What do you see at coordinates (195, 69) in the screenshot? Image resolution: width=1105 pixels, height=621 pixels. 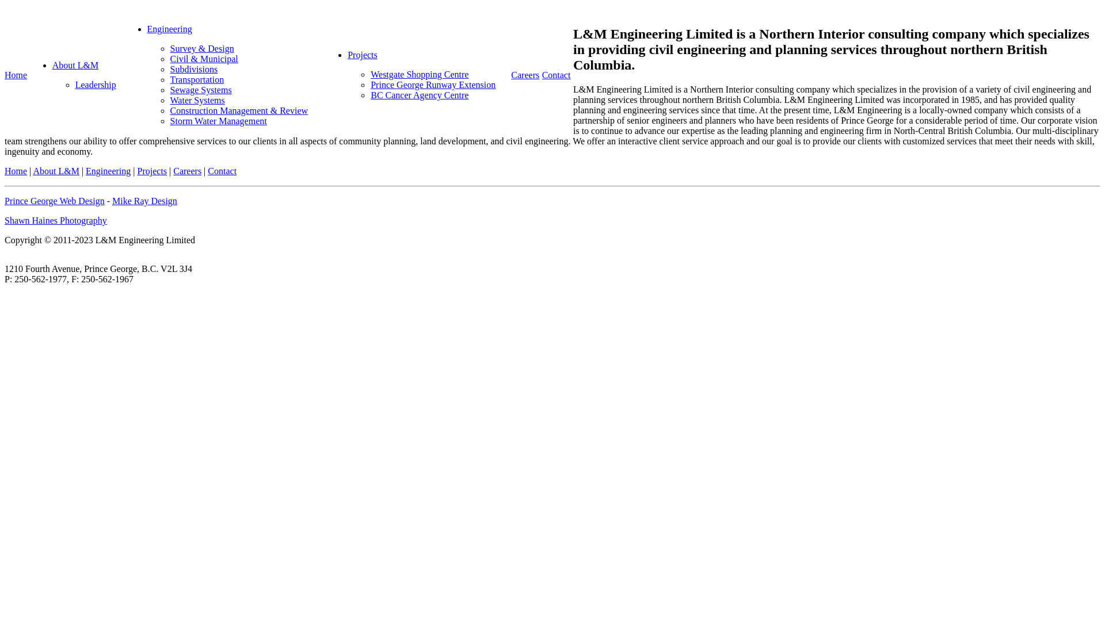 I see `Subdivisions` at bounding box center [195, 69].